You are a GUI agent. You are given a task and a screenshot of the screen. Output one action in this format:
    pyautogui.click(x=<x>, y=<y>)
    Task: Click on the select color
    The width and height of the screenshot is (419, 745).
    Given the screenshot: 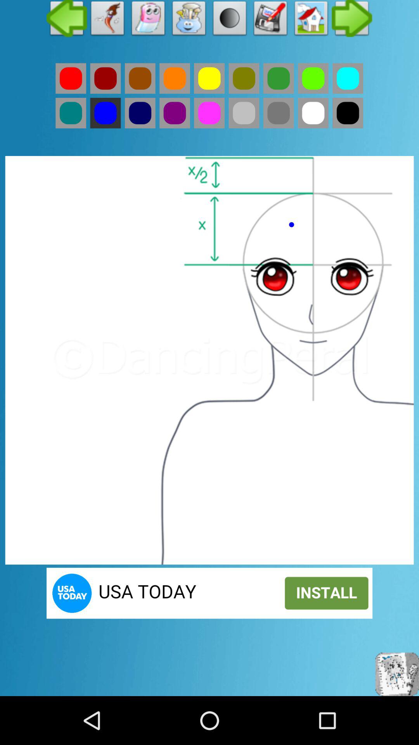 What is the action you would take?
    pyautogui.click(x=244, y=78)
    